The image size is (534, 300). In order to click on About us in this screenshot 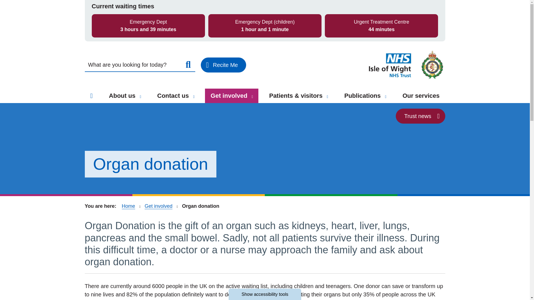, I will do `click(140, 97)`.